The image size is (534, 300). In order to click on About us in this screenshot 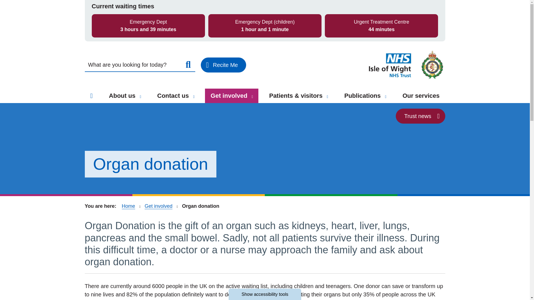, I will do `click(140, 97)`.